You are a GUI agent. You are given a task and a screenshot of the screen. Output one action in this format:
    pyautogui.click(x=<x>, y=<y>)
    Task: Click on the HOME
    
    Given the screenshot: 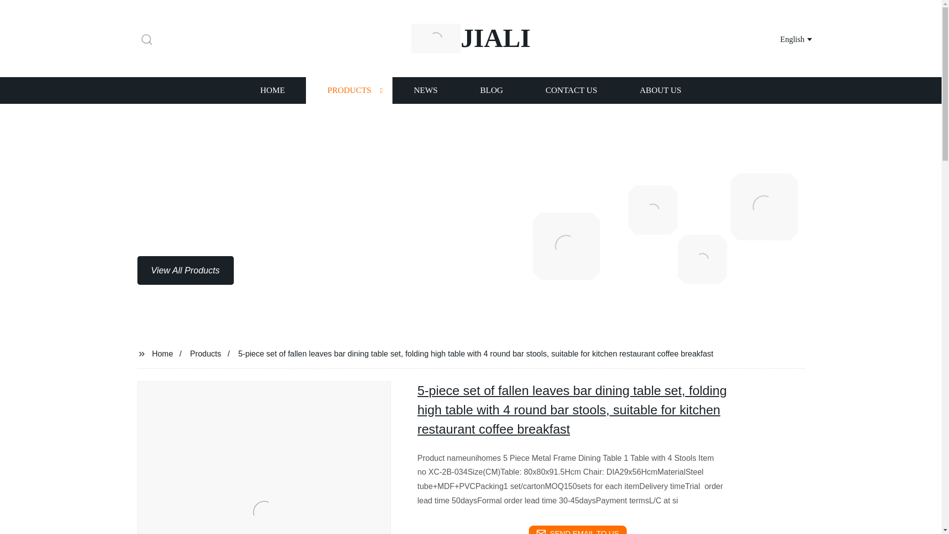 What is the action you would take?
    pyautogui.click(x=272, y=90)
    